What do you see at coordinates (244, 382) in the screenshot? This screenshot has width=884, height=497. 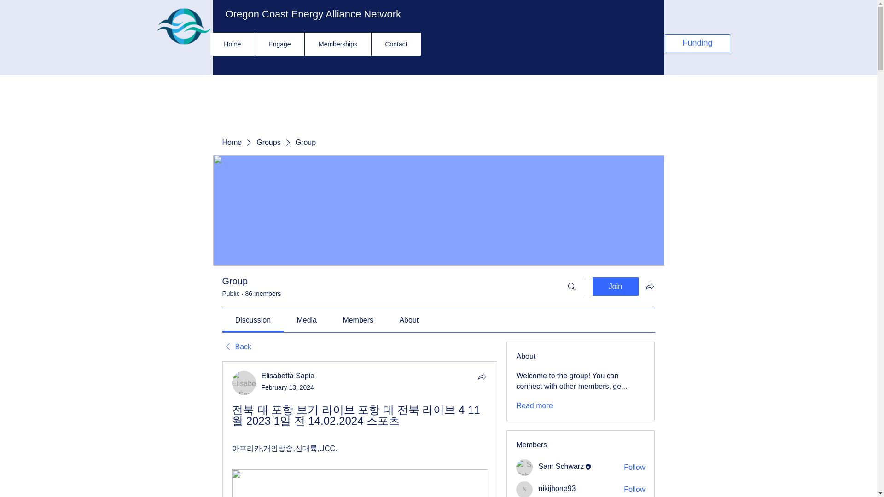 I see `Elisabetta Sapia` at bounding box center [244, 382].